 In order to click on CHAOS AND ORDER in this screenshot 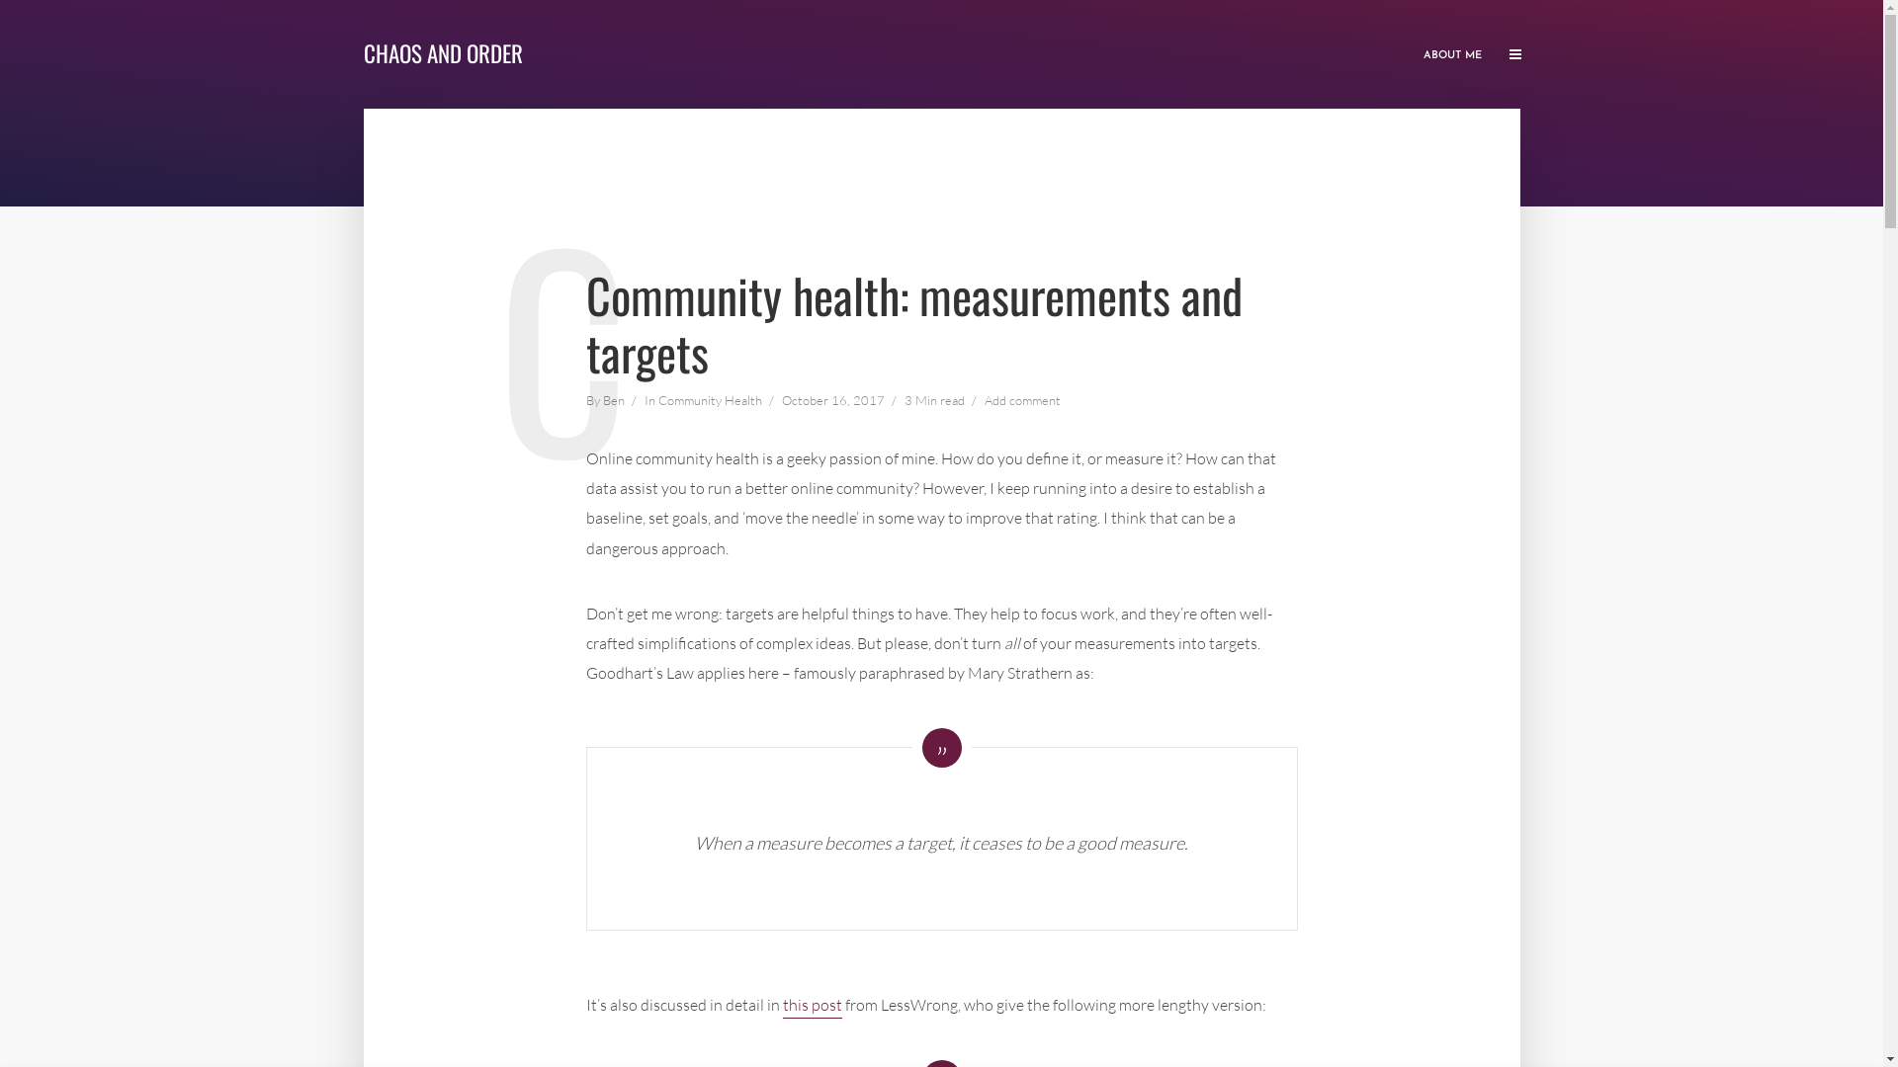, I will do `click(443, 53)`.